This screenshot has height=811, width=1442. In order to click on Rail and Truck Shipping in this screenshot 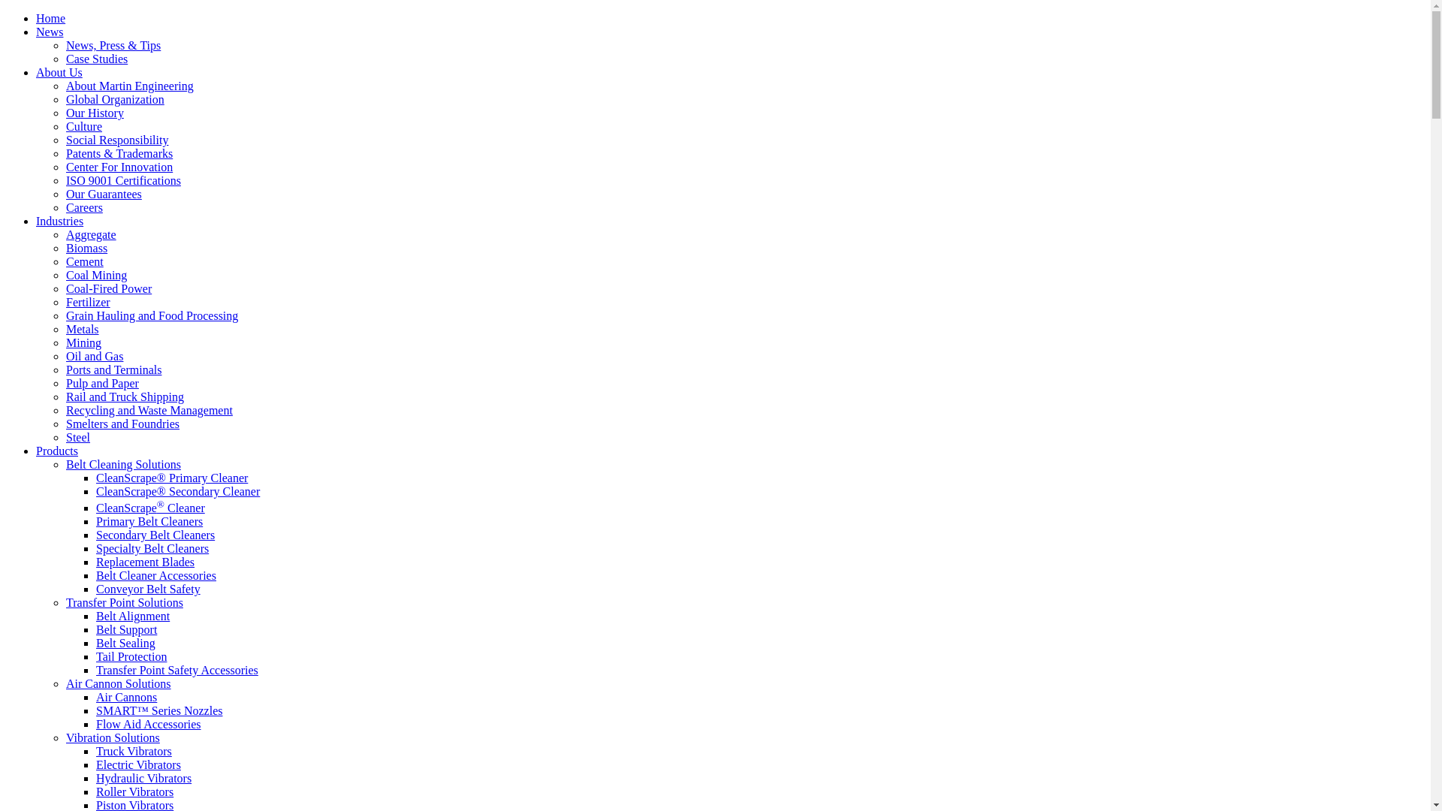, I will do `click(125, 396)`.